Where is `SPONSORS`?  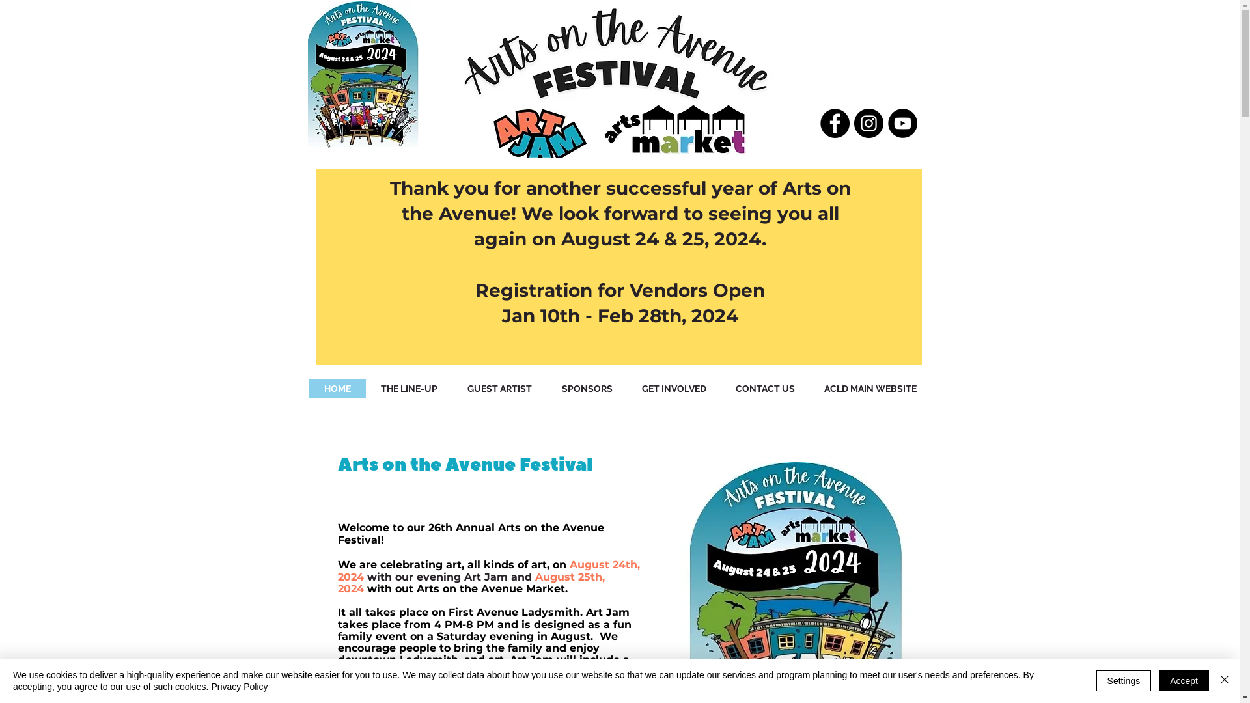 SPONSORS is located at coordinates (587, 389).